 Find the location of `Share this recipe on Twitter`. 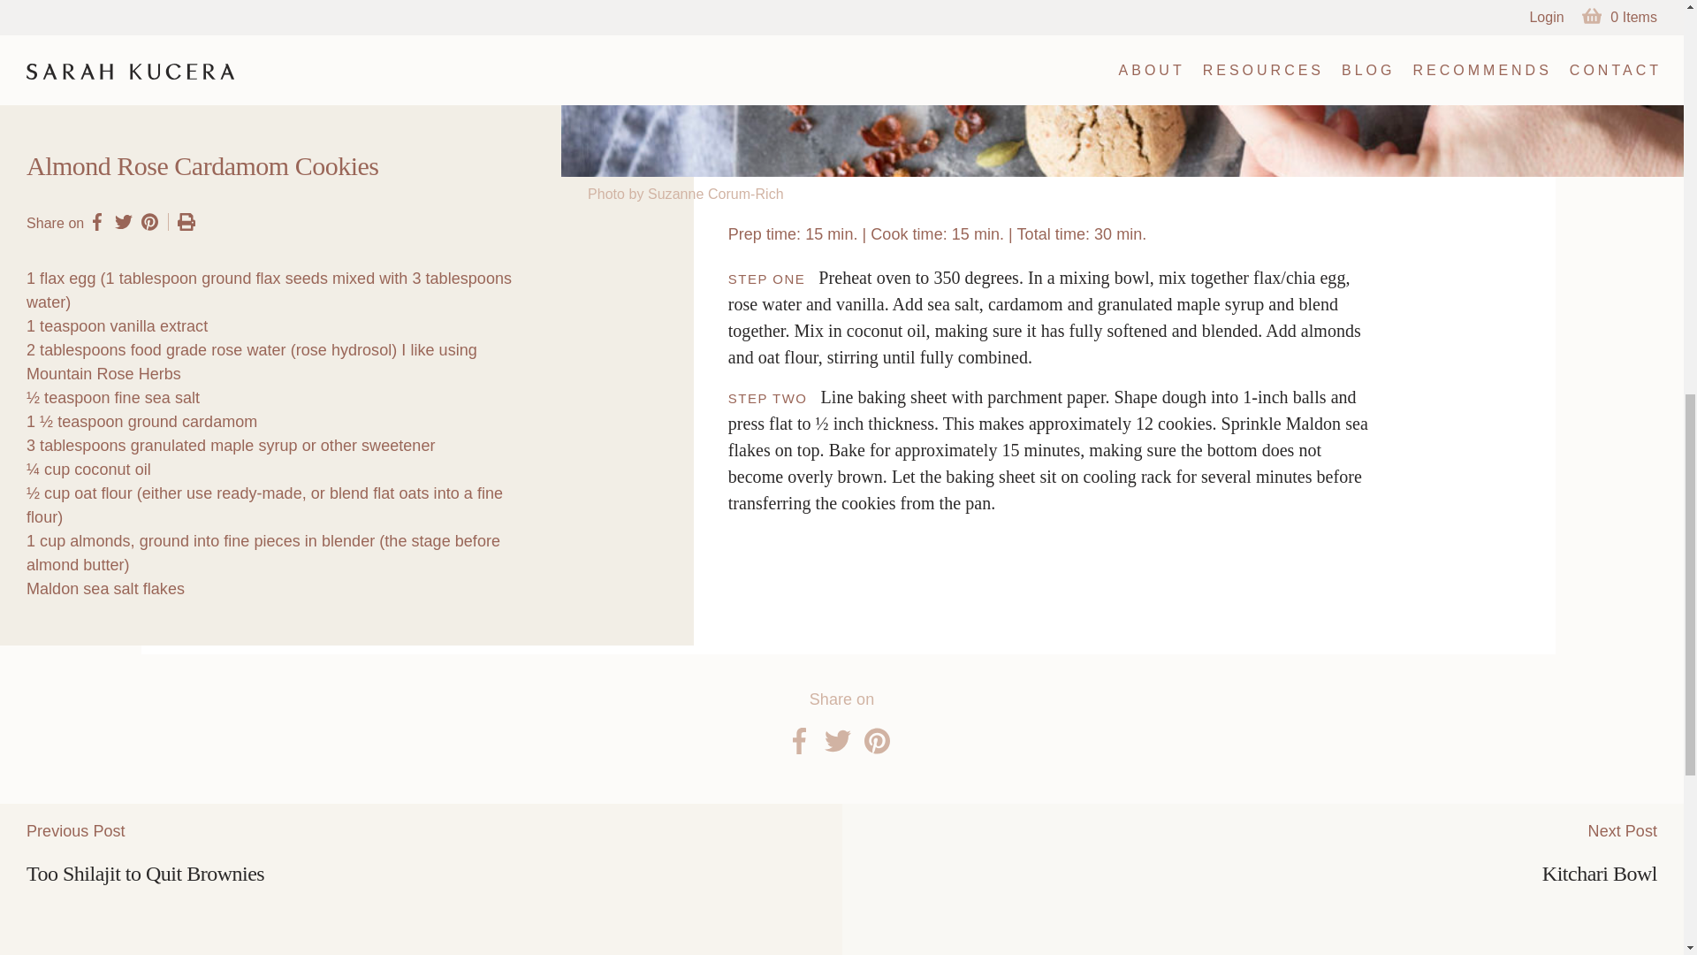

Share this recipe on Twitter is located at coordinates (124, 221).